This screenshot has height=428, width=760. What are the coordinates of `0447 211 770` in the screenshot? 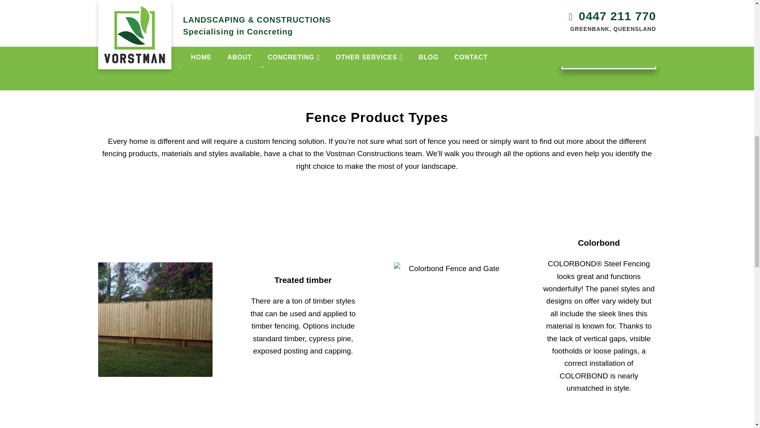 It's located at (144, 64).